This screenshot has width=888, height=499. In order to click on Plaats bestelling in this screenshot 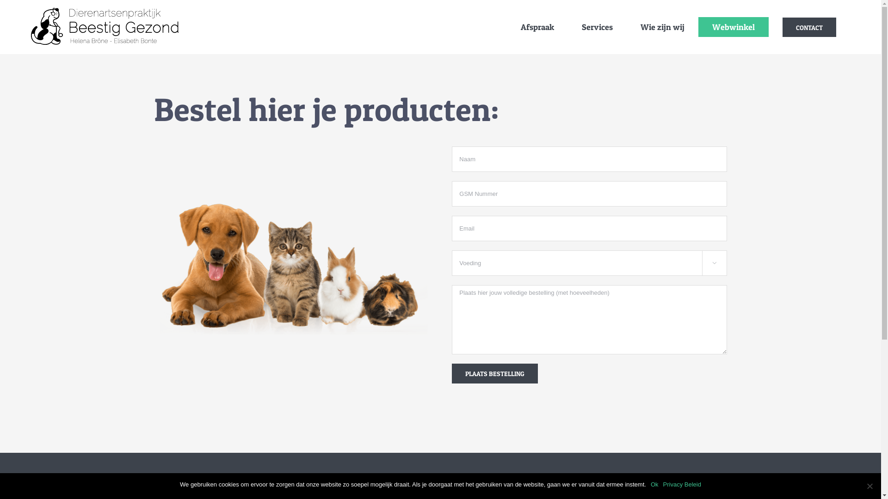, I will do `click(495, 373)`.